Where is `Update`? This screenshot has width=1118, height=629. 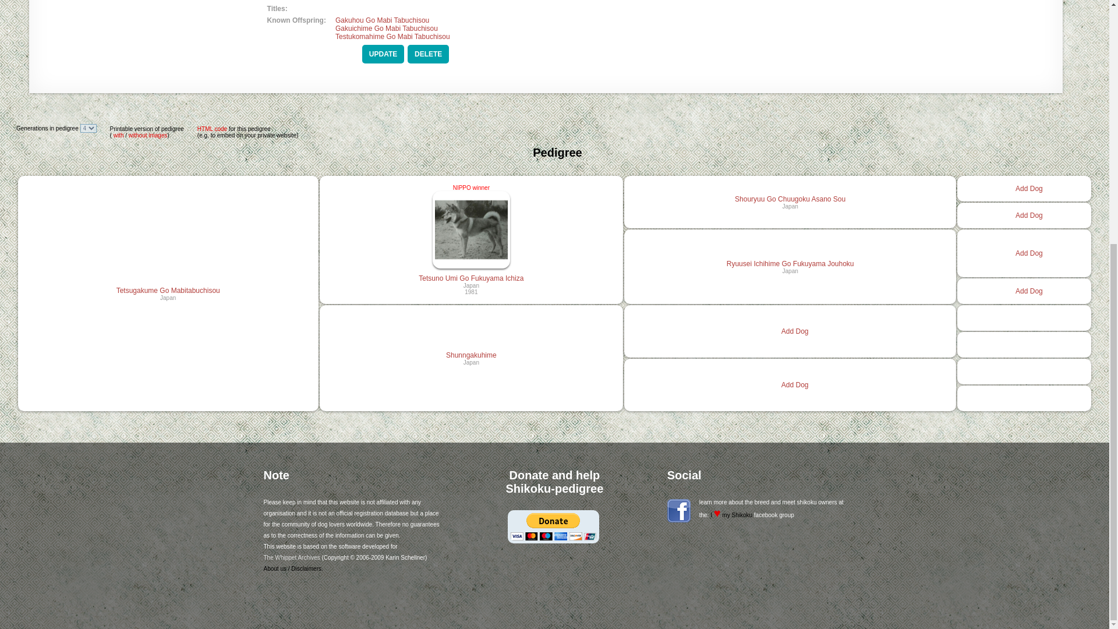 Update is located at coordinates (383, 54).